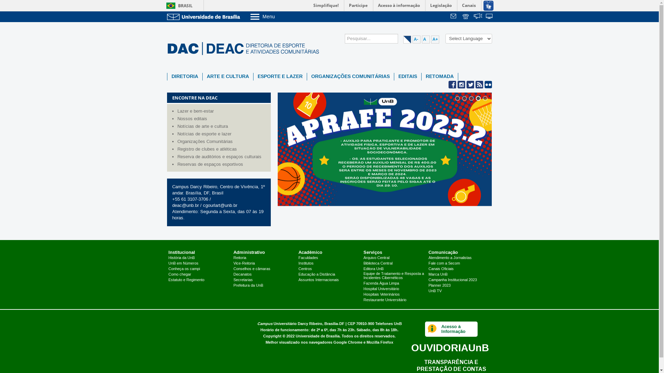 The image size is (664, 373). Describe the element at coordinates (180, 275) in the screenshot. I see `Como chegar` at that location.